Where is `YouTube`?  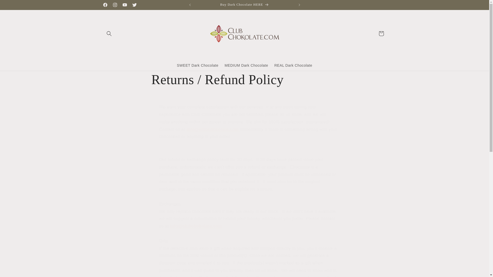
YouTube is located at coordinates (124, 5).